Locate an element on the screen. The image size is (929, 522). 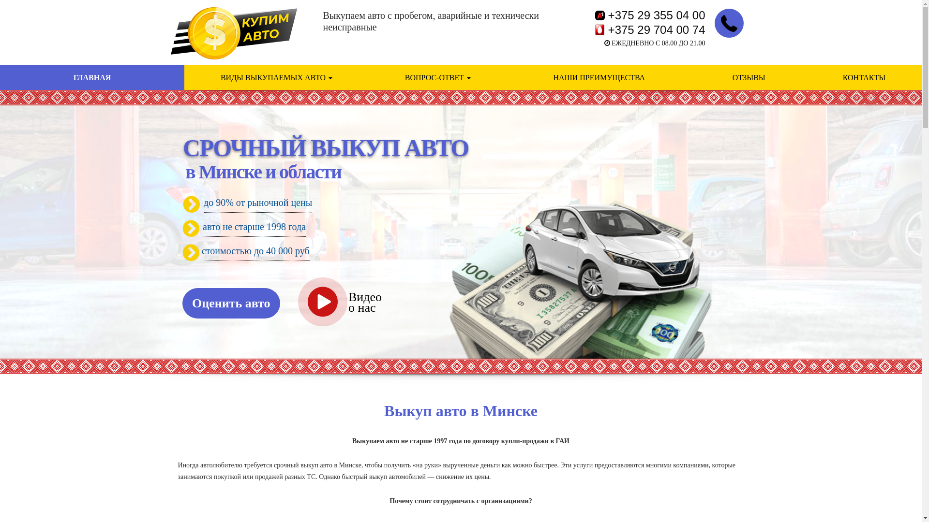
+375 29 355 04 00 is located at coordinates (650, 15).